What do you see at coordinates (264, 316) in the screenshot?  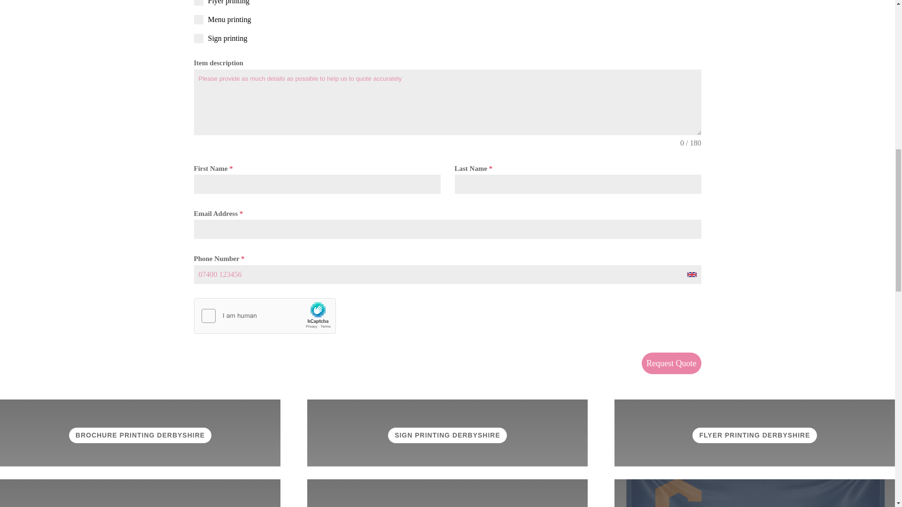 I see `Widget containing checkbox for hCaptcha security challenge` at bounding box center [264, 316].